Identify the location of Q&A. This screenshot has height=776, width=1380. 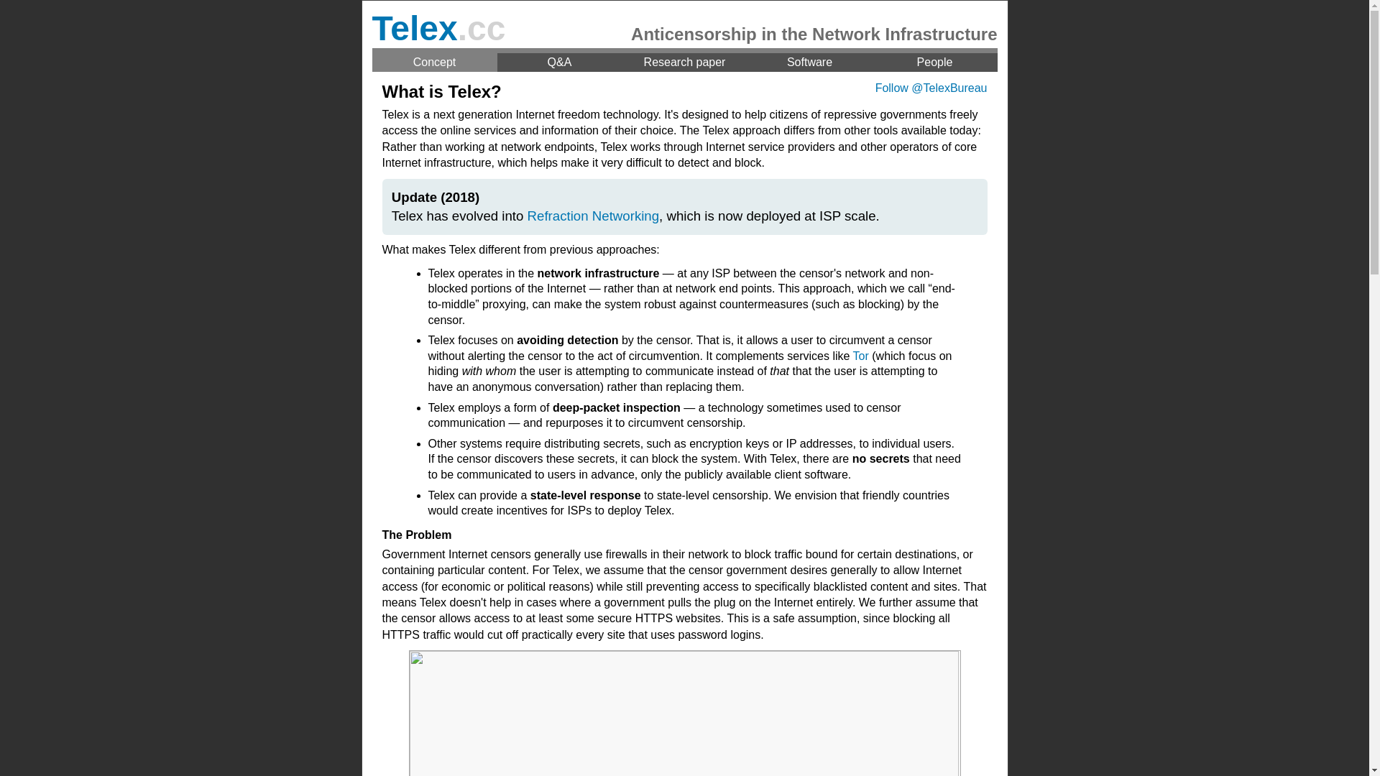
(560, 63).